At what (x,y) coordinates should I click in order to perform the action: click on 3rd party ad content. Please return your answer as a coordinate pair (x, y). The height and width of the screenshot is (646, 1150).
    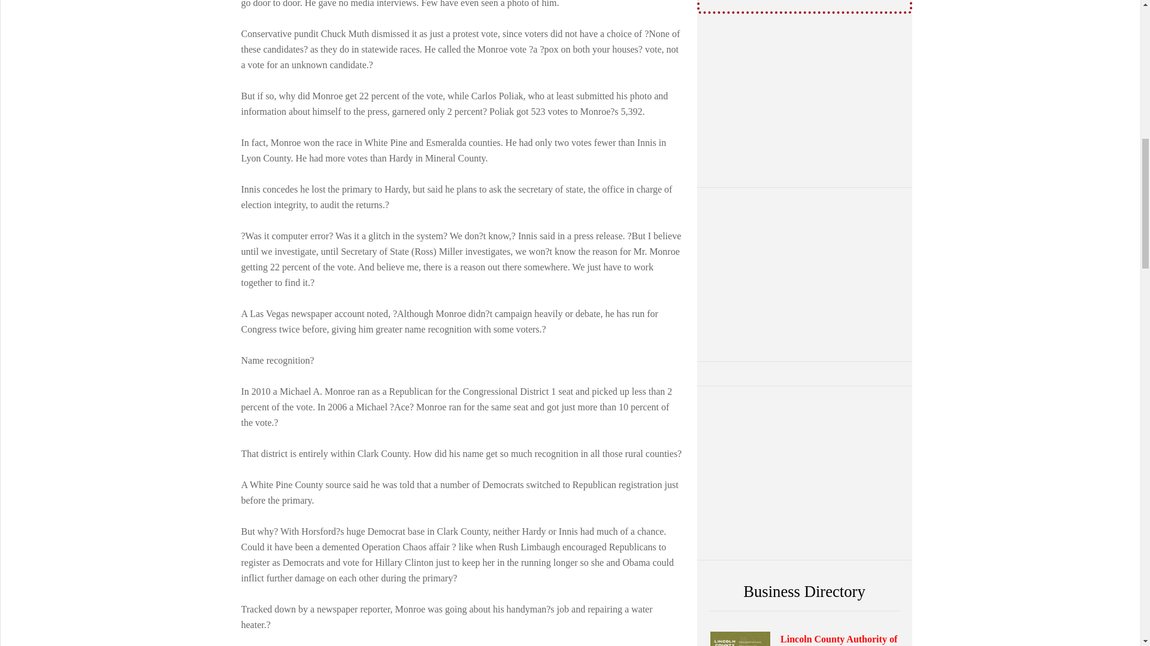
    Looking at the image, I should click on (804, 473).